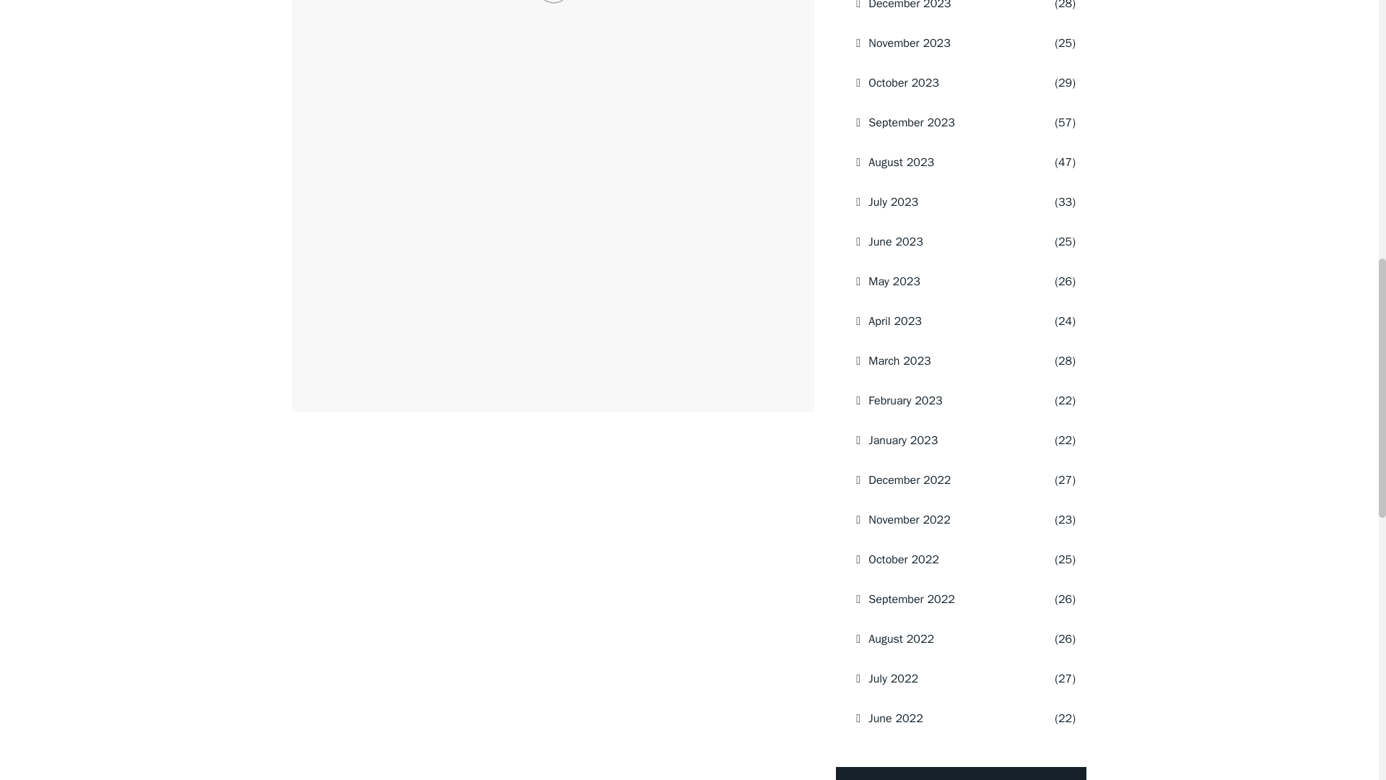 The image size is (1386, 780). Describe the element at coordinates (943, 520) in the screenshot. I see `November 2022` at that location.